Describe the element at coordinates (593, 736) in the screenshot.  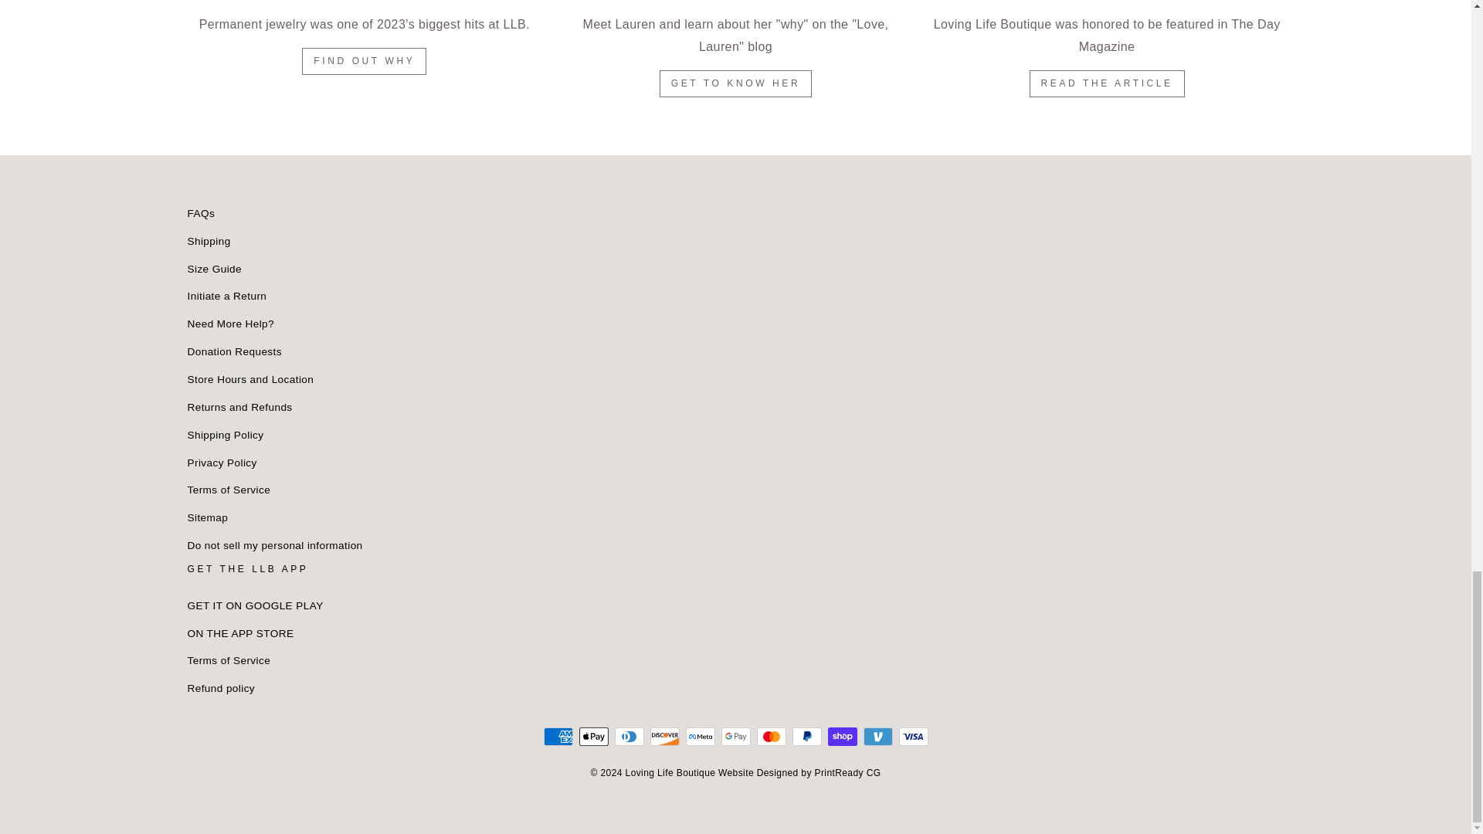
I see `Apple Pay` at that location.